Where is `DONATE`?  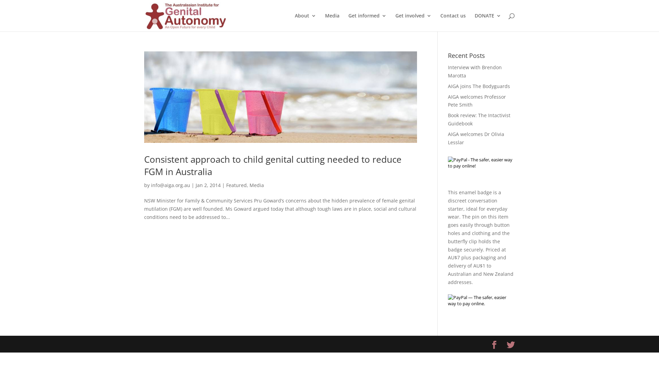
DONATE is located at coordinates (488, 22).